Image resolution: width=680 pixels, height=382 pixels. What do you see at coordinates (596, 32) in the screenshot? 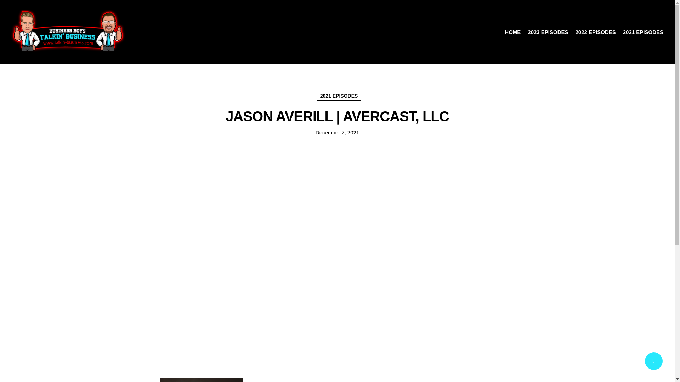
I see `2022 EPISODES` at bounding box center [596, 32].